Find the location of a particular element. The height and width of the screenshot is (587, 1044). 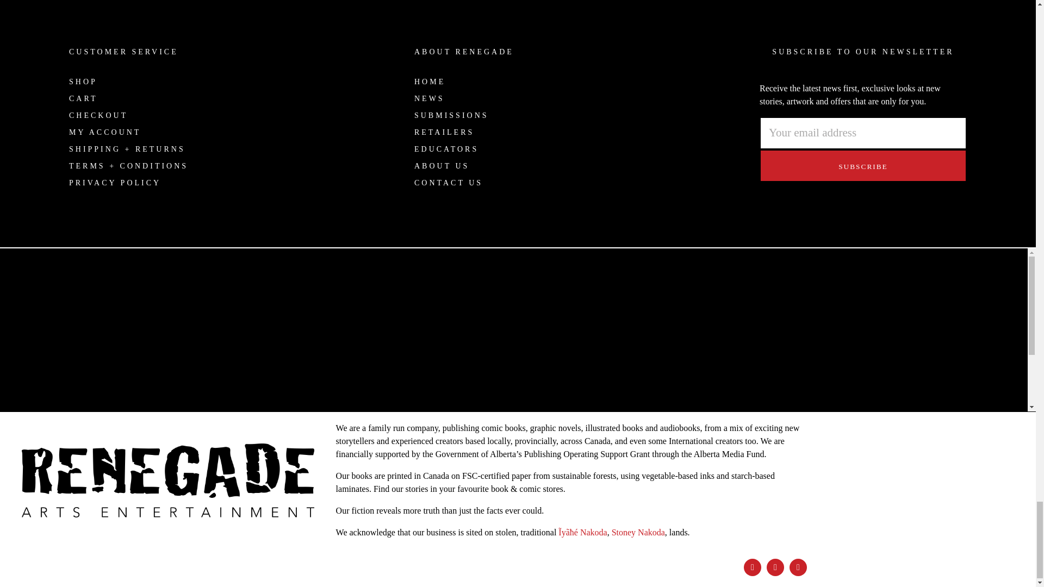

Subscribe is located at coordinates (863, 165).